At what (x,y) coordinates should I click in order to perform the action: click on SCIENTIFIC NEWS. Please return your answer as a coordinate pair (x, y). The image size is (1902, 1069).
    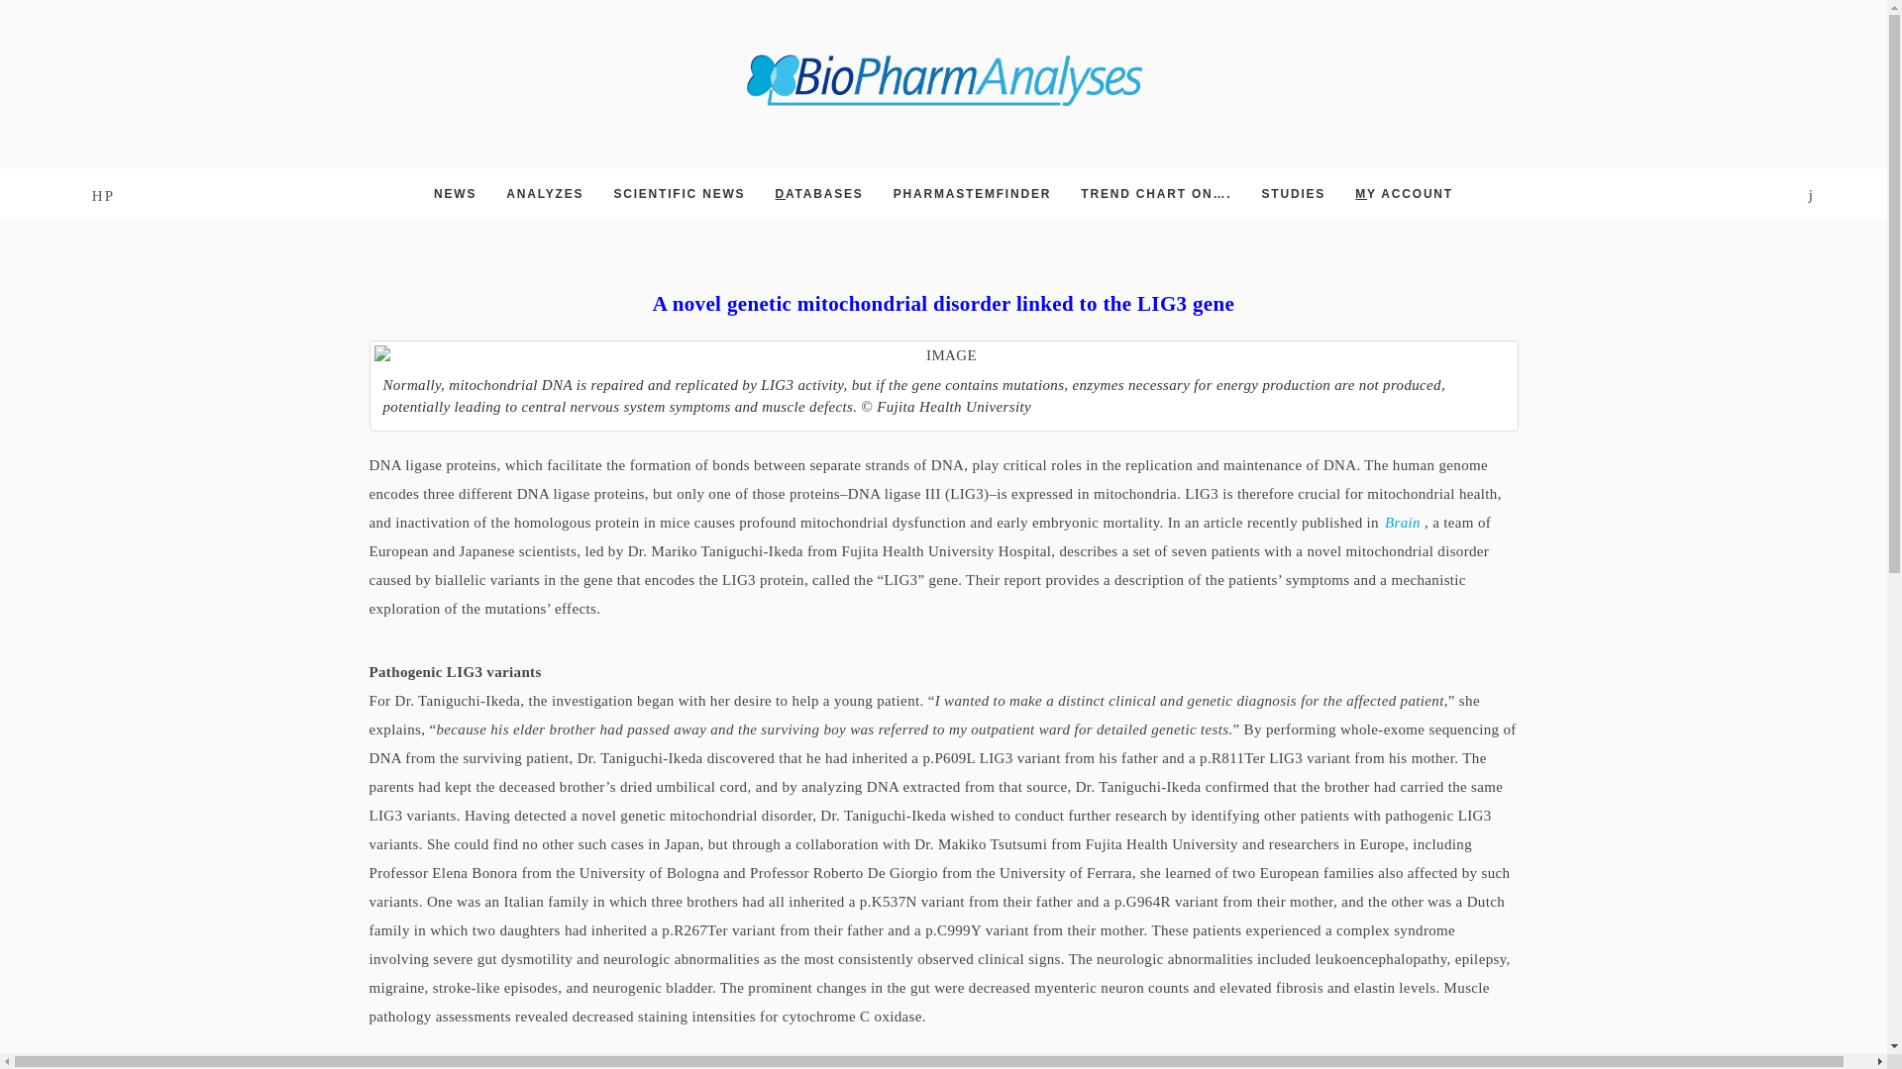
    Looking at the image, I should click on (679, 194).